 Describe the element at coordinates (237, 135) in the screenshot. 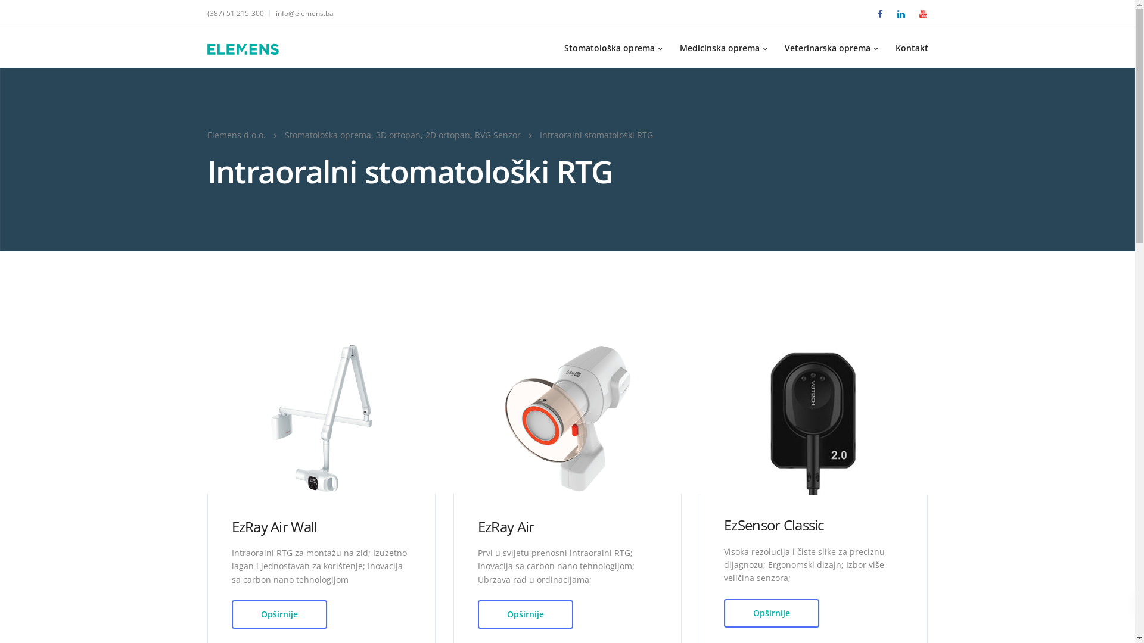

I see `Elemens d.o.o.` at that location.